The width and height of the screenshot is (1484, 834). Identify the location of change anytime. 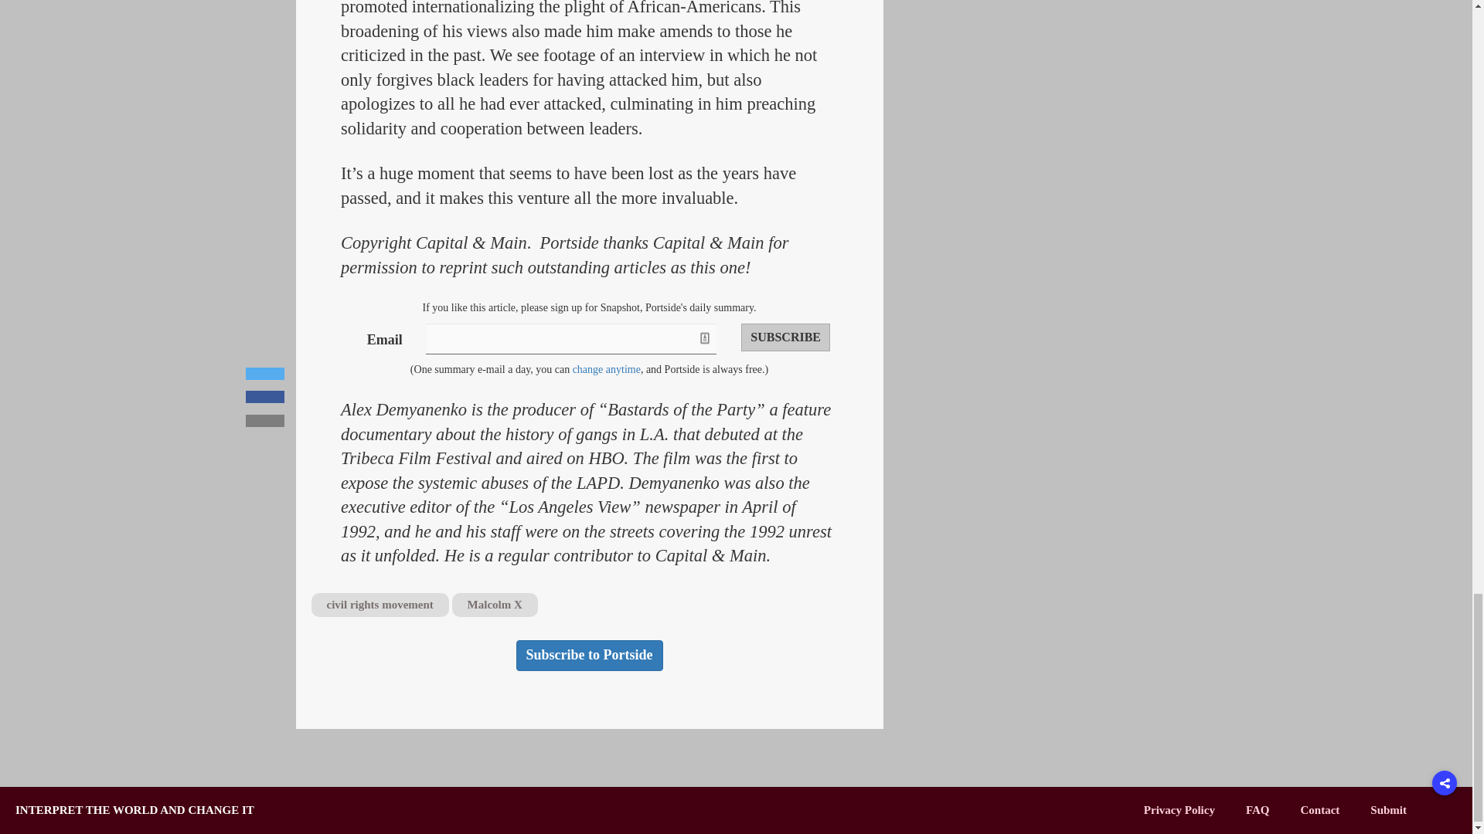
(607, 369).